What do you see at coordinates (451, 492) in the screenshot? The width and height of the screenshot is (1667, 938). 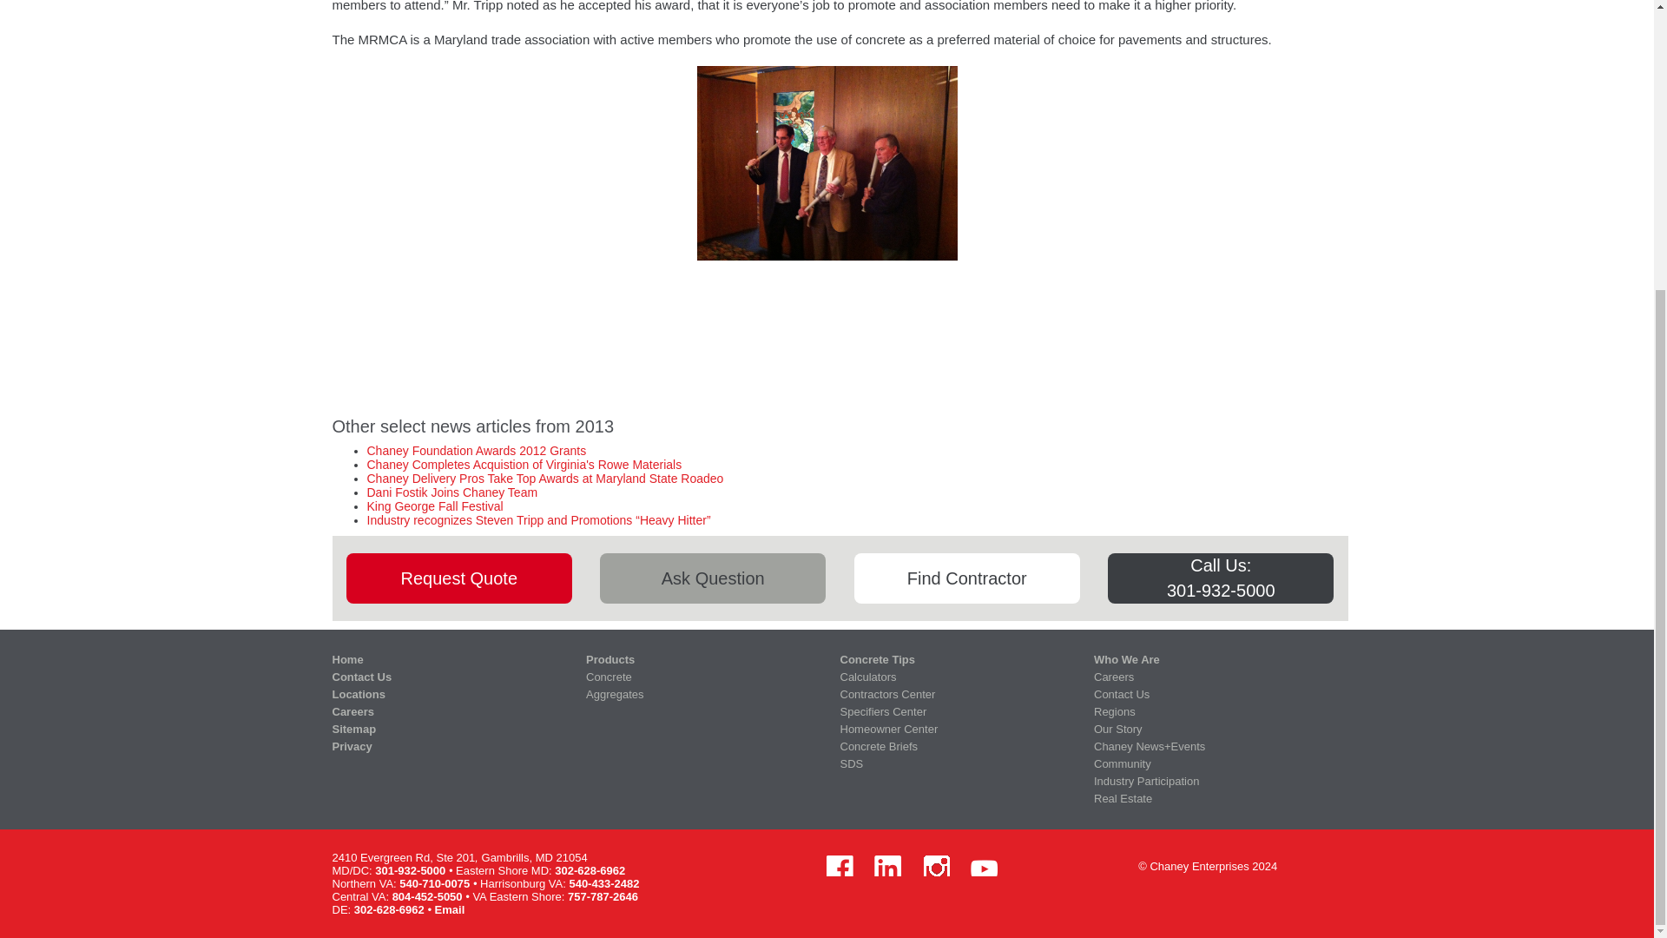 I see `Dani Fostik Joins Chaney Team` at bounding box center [451, 492].